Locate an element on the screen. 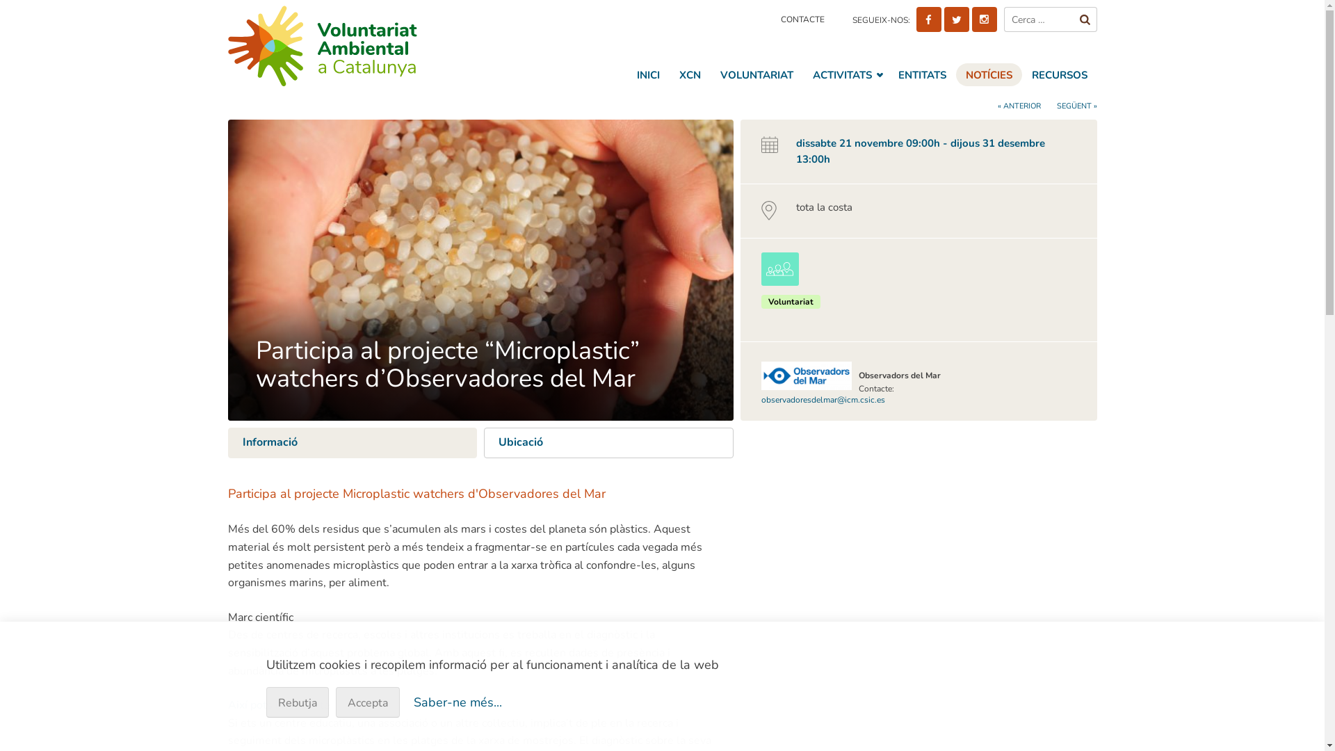  Voluntariat ambiental is located at coordinates (350, 46).